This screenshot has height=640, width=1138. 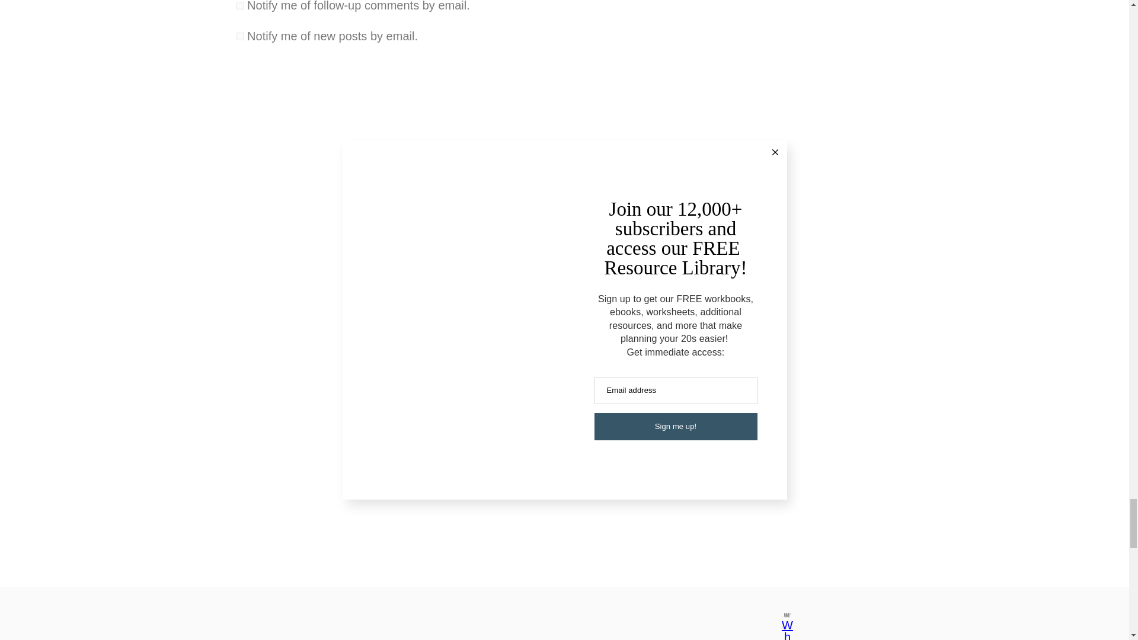 What do you see at coordinates (239, 5) in the screenshot?
I see `subscribe` at bounding box center [239, 5].